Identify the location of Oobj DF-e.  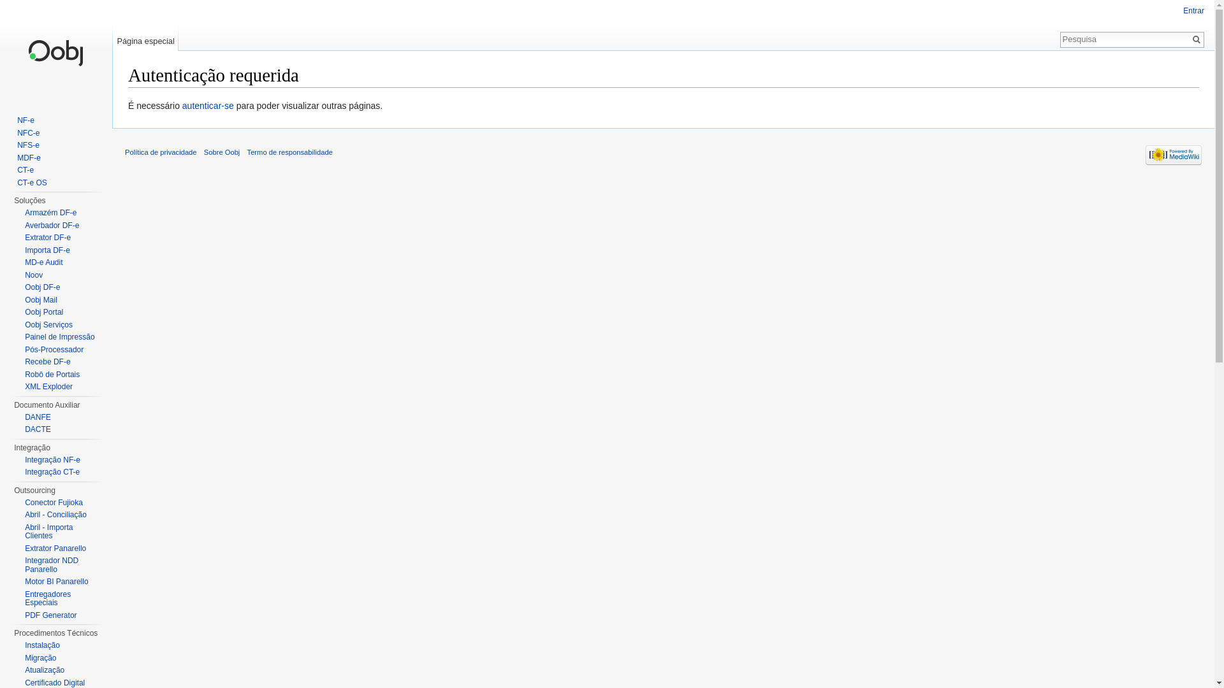
(42, 287).